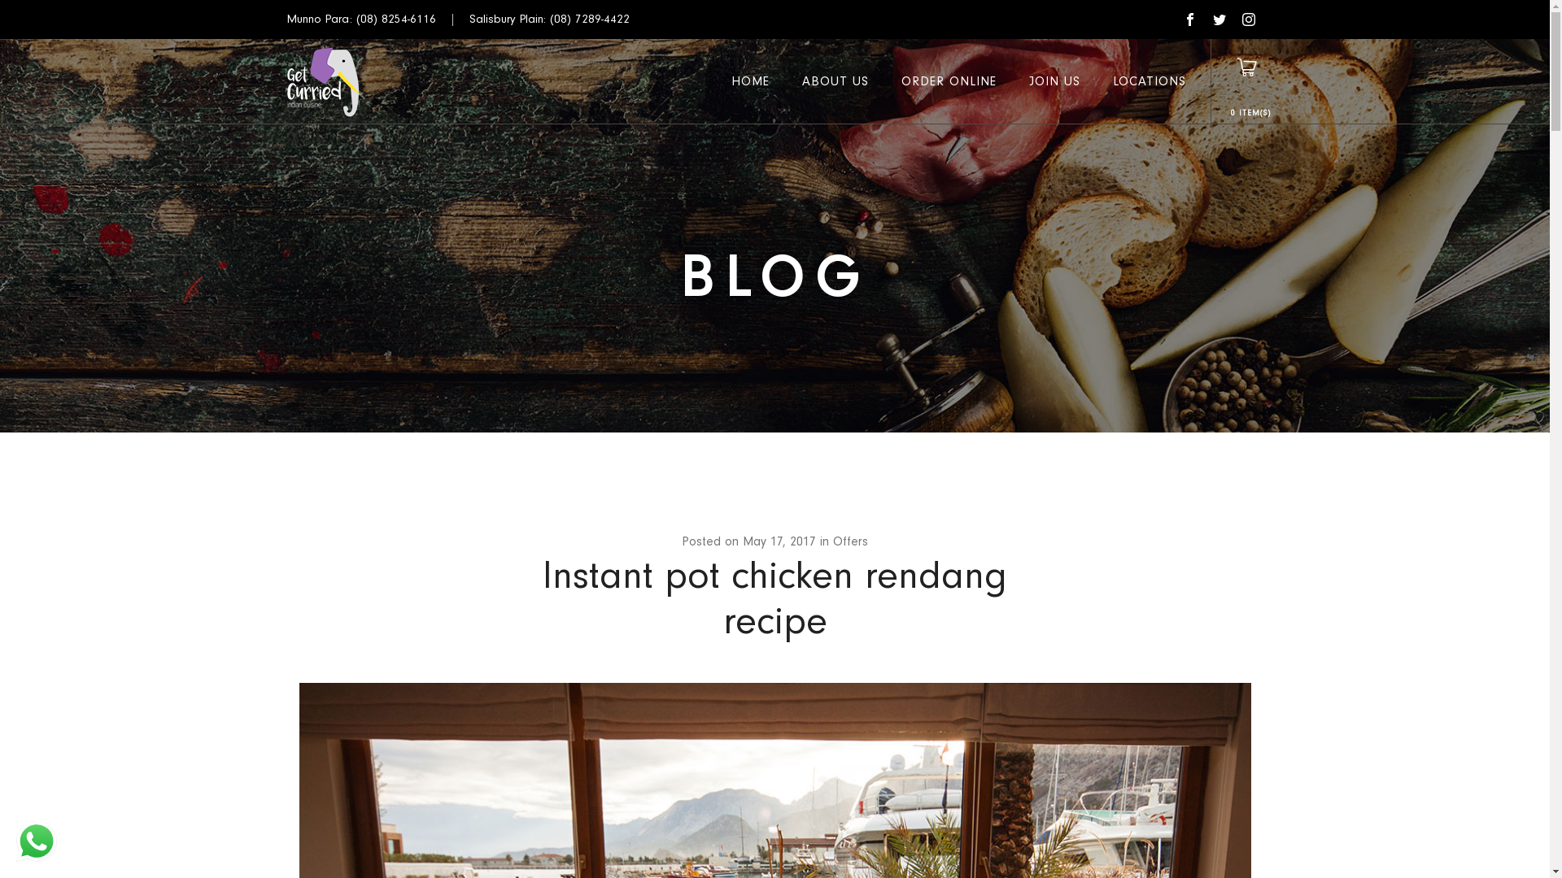 This screenshot has width=1562, height=878. I want to click on Offers, so click(851, 541).